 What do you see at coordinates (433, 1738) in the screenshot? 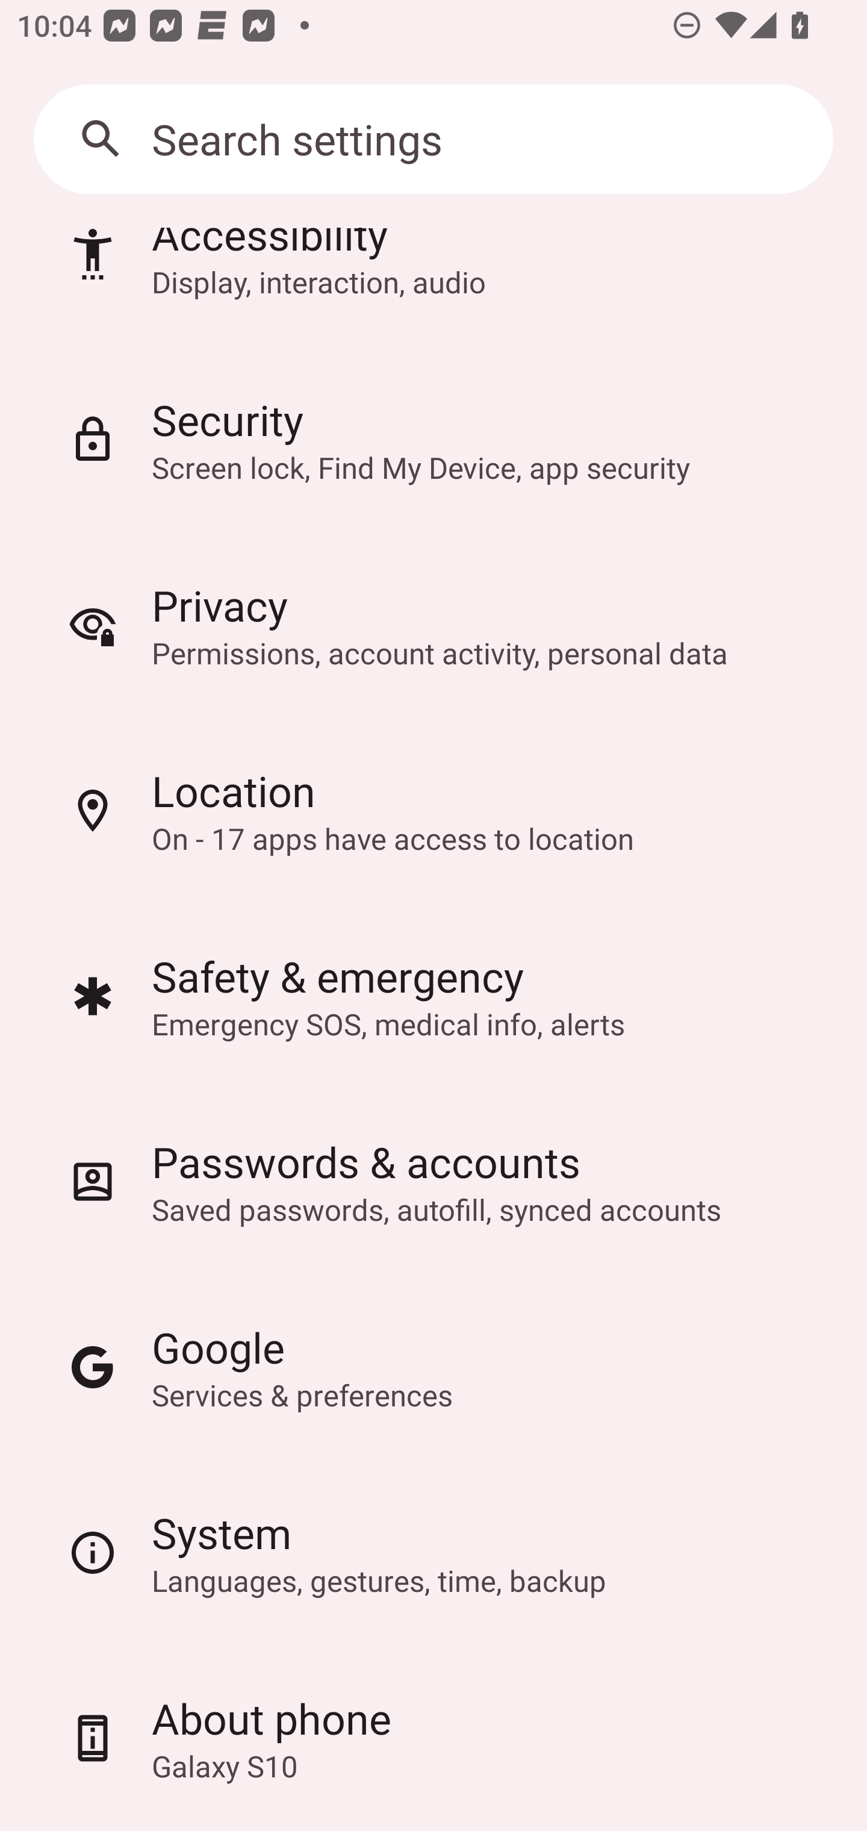
I see `About phone Galaxy S10` at bounding box center [433, 1738].